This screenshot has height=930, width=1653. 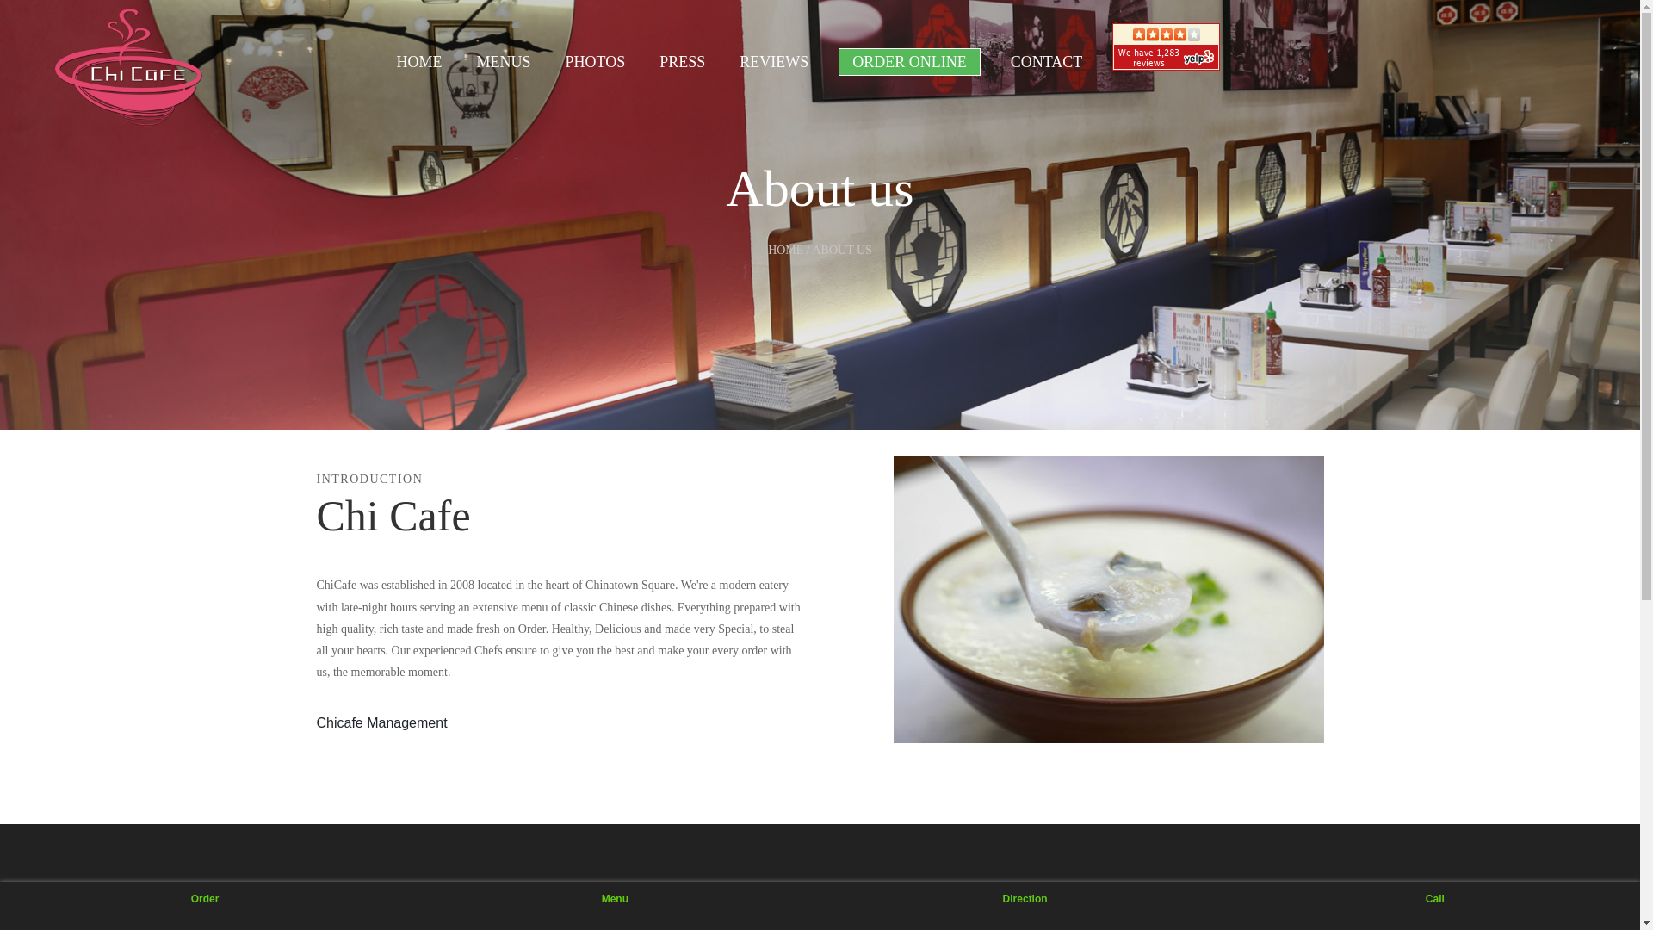 What do you see at coordinates (128, 66) in the screenshot?
I see `Home` at bounding box center [128, 66].